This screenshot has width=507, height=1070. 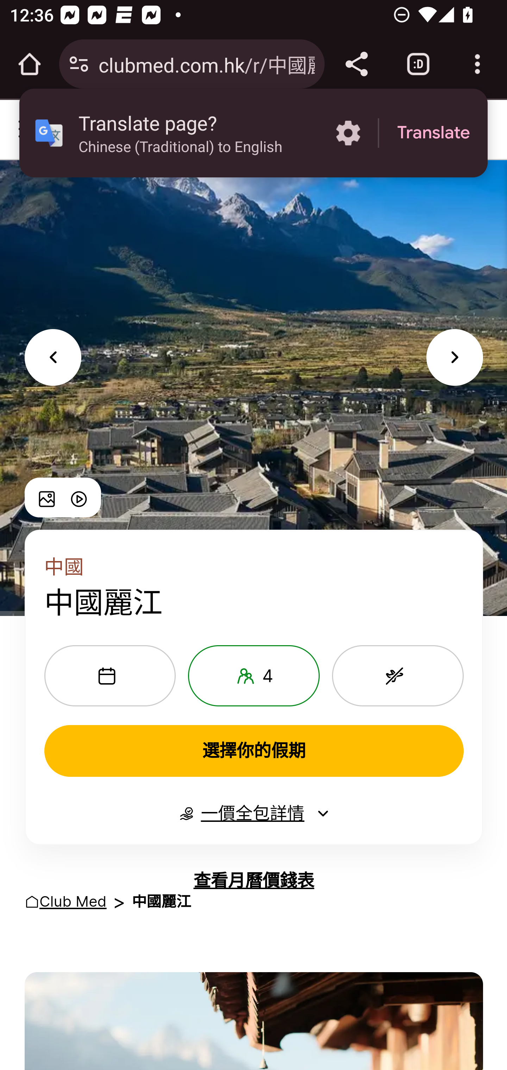 I want to click on 選擇你的假期, so click(x=254, y=750).